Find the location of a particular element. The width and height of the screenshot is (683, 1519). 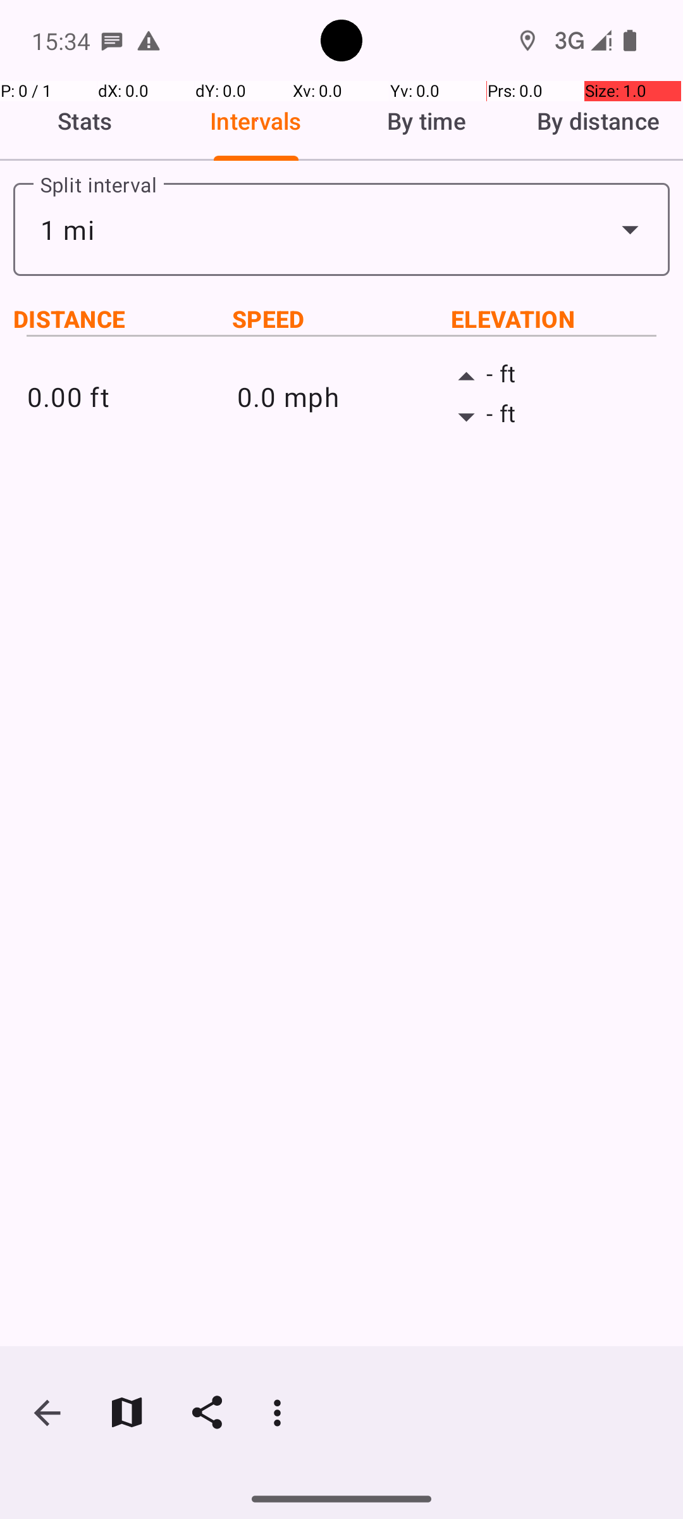

0.00 ft is located at coordinates (132, 396).